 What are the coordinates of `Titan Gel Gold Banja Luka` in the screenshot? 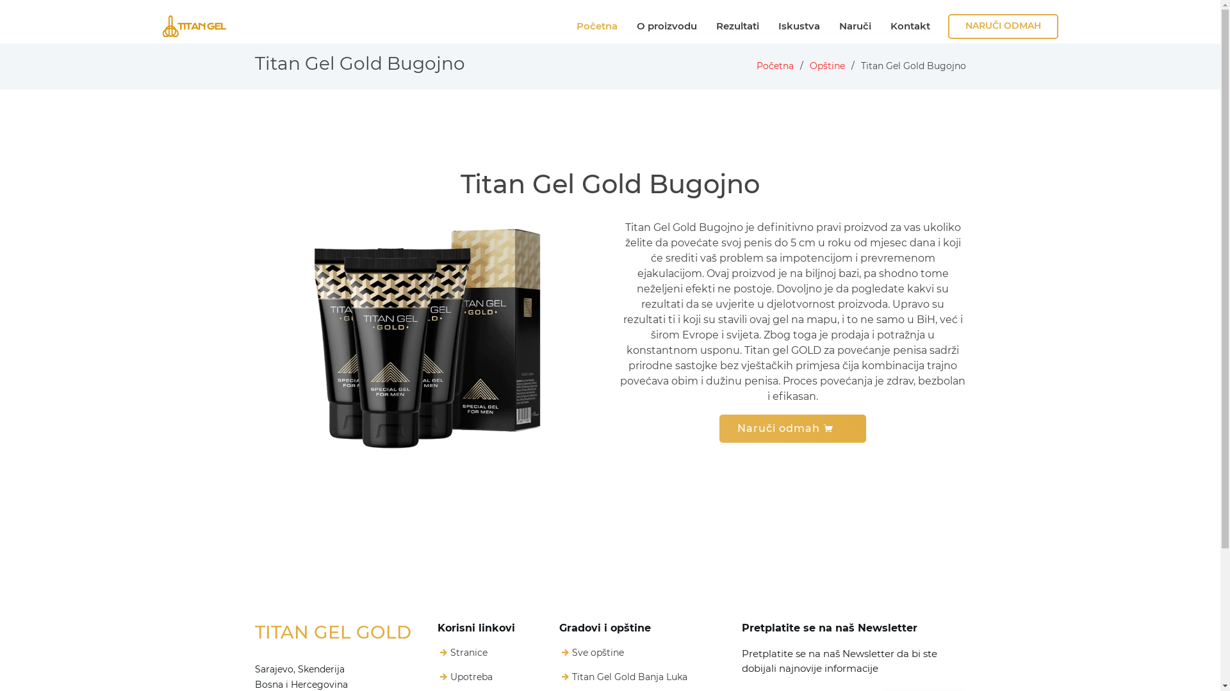 It's located at (629, 677).